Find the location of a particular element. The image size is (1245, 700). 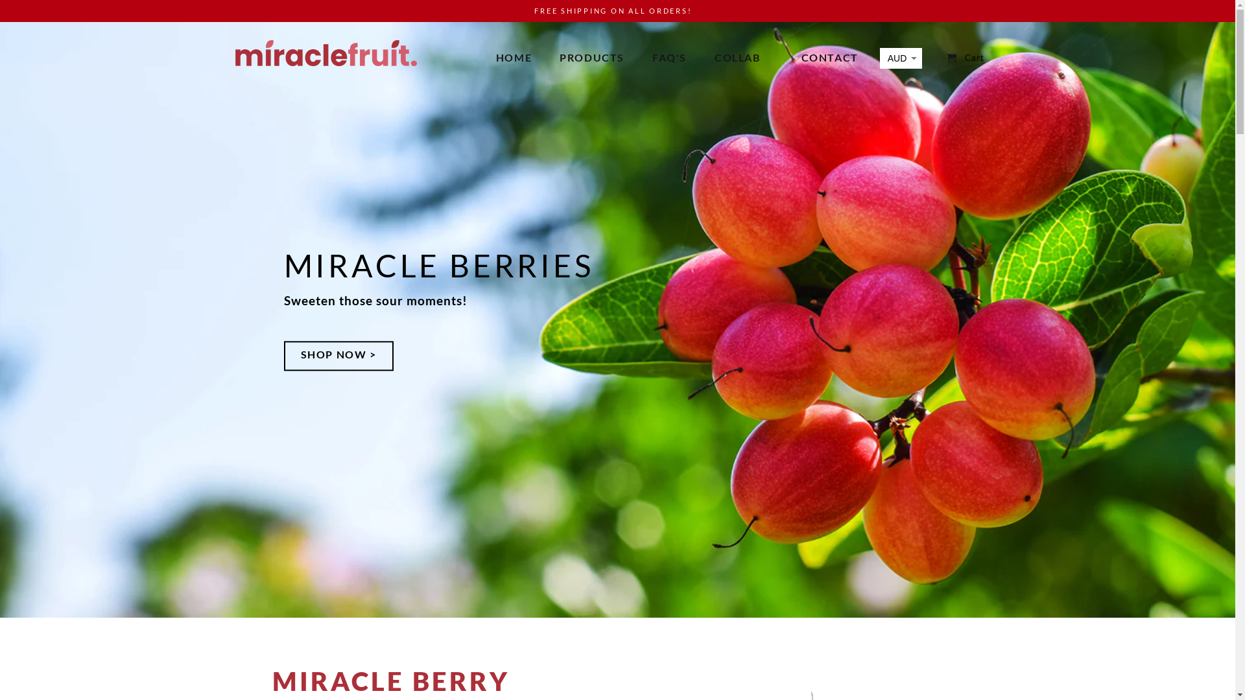

MIRACLE BERRY is located at coordinates (420, 679).